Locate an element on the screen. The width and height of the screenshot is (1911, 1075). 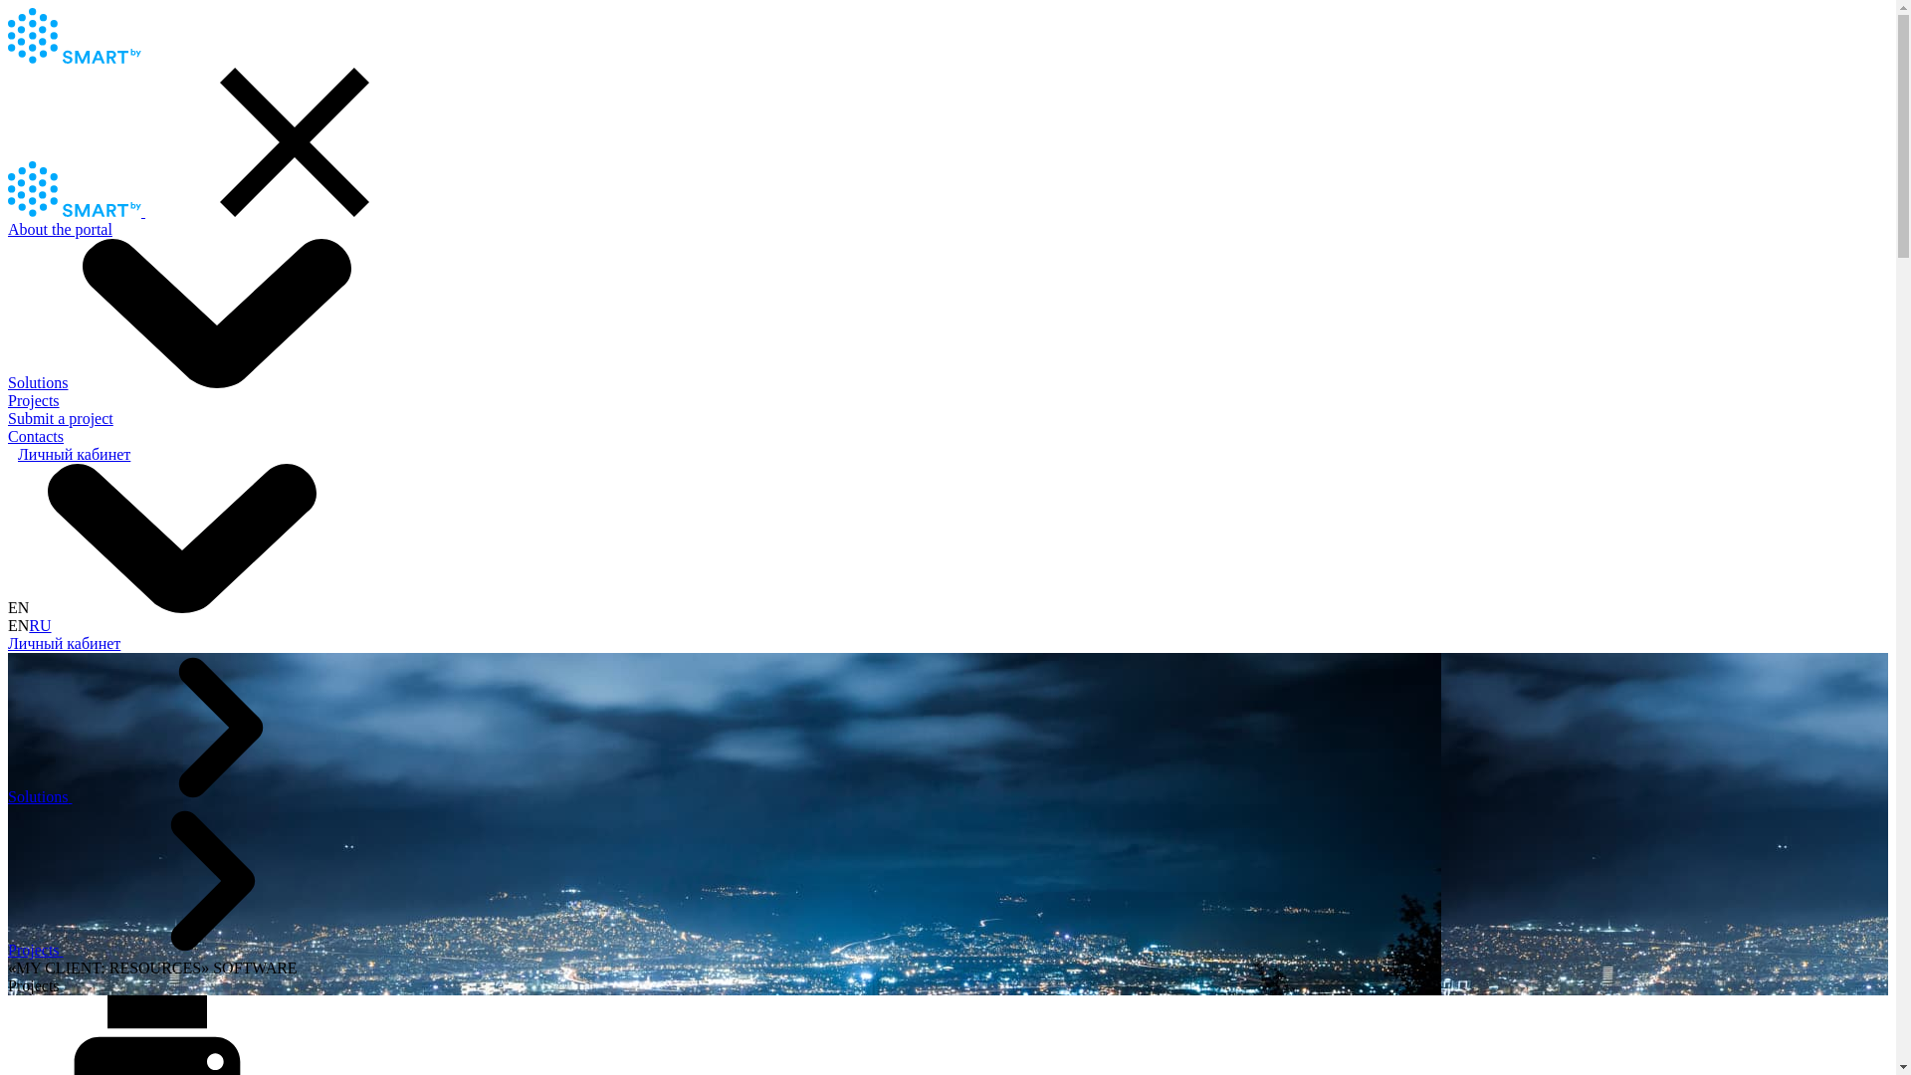
About the portal is located at coordinates (60, 229).